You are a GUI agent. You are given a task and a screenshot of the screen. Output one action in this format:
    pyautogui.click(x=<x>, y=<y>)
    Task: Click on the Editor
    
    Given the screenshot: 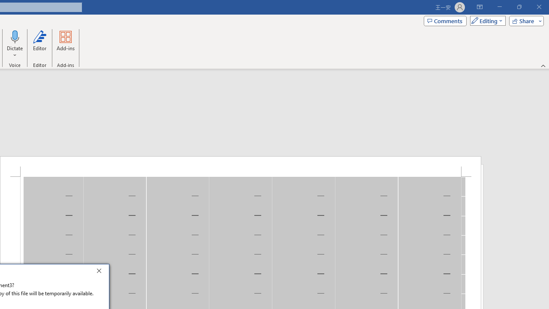 What is the action you would take?
    pyautogui.click(x=39, y=44)
    